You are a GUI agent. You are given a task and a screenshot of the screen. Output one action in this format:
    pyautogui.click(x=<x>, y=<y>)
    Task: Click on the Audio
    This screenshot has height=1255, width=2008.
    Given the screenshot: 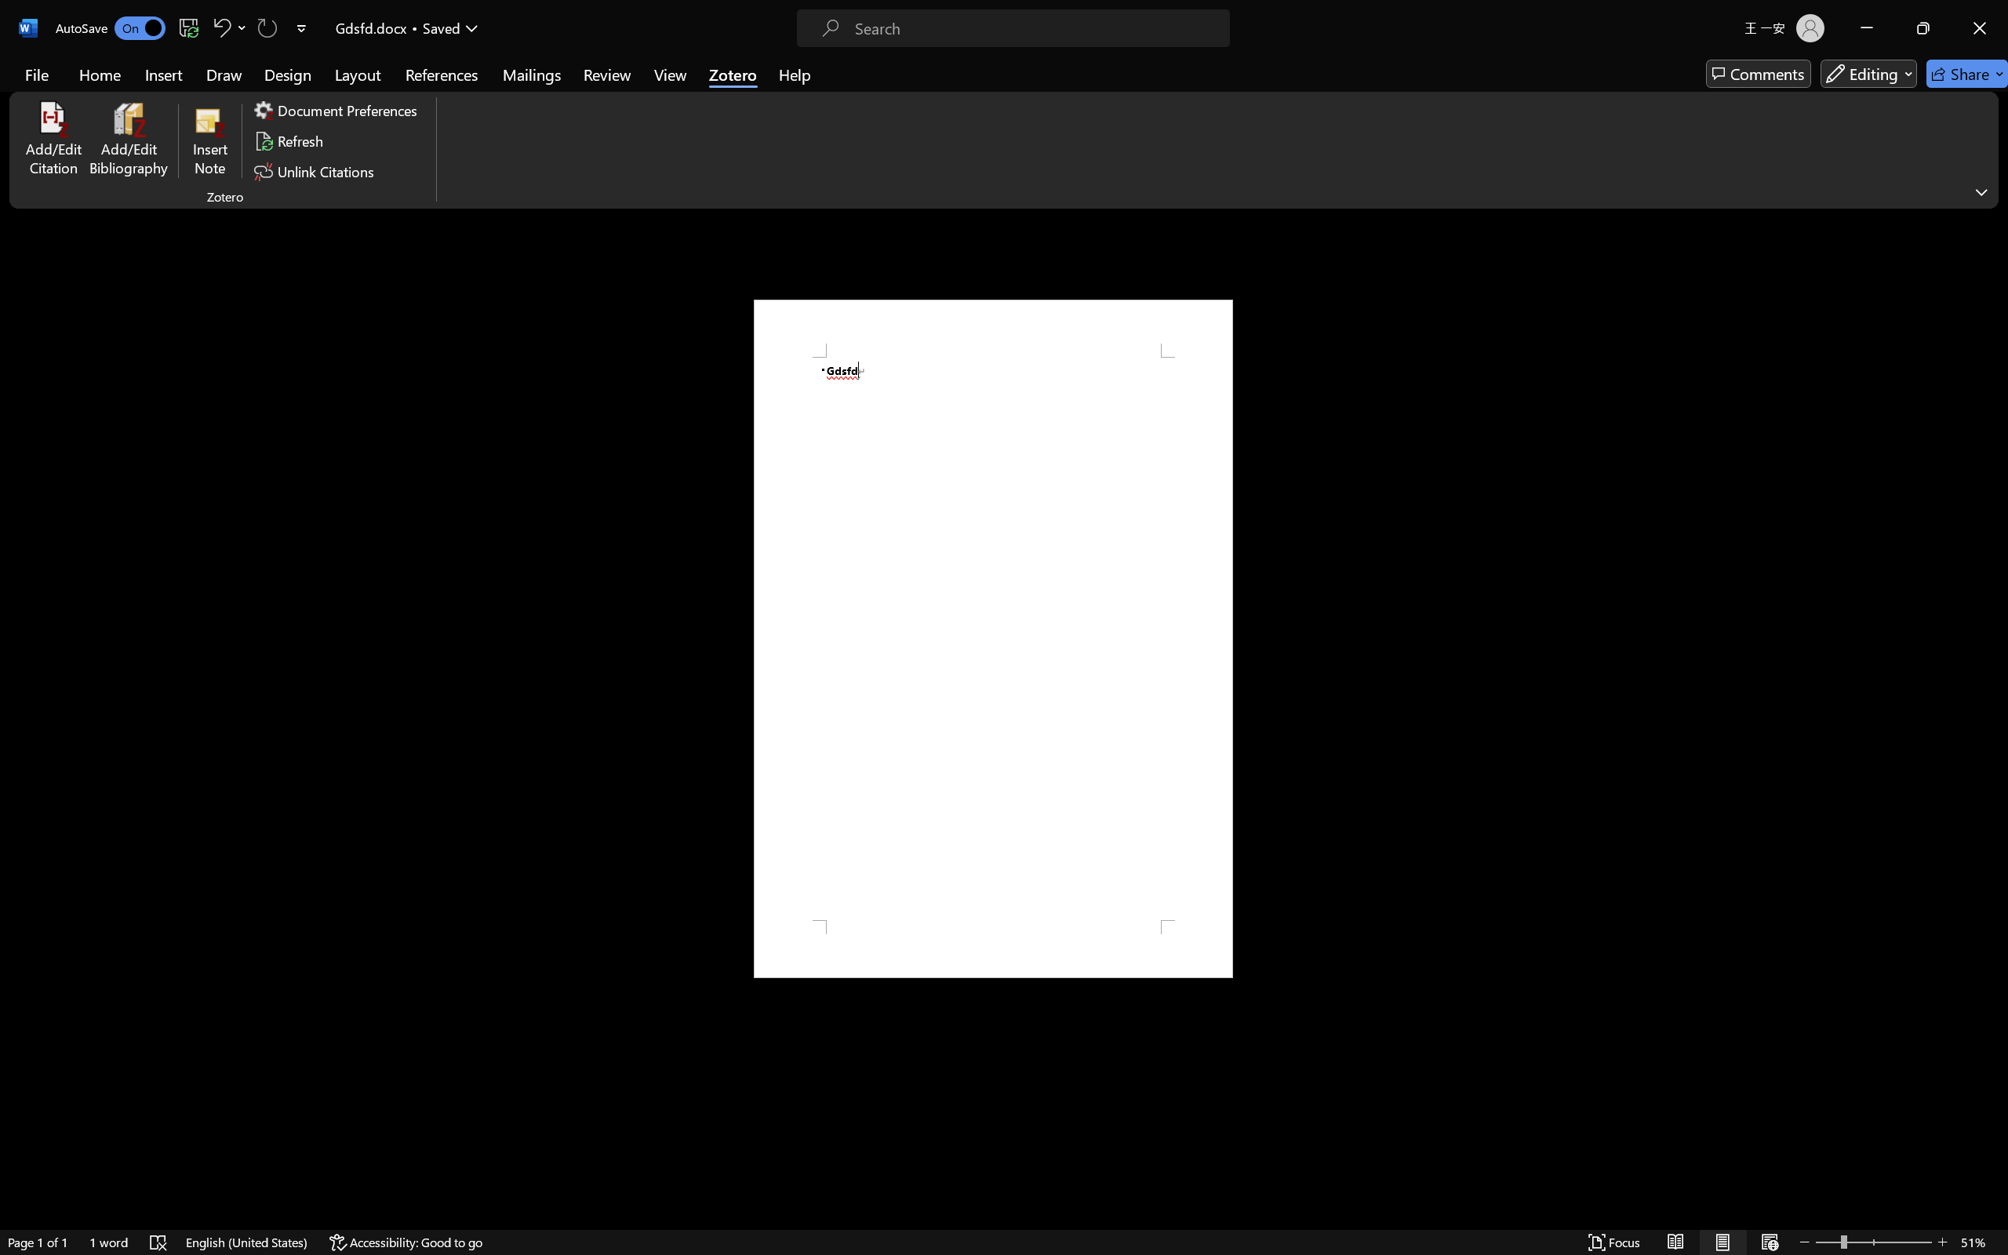 What is the action you would take?
    pyautogui.click(x=267, y=90)
    